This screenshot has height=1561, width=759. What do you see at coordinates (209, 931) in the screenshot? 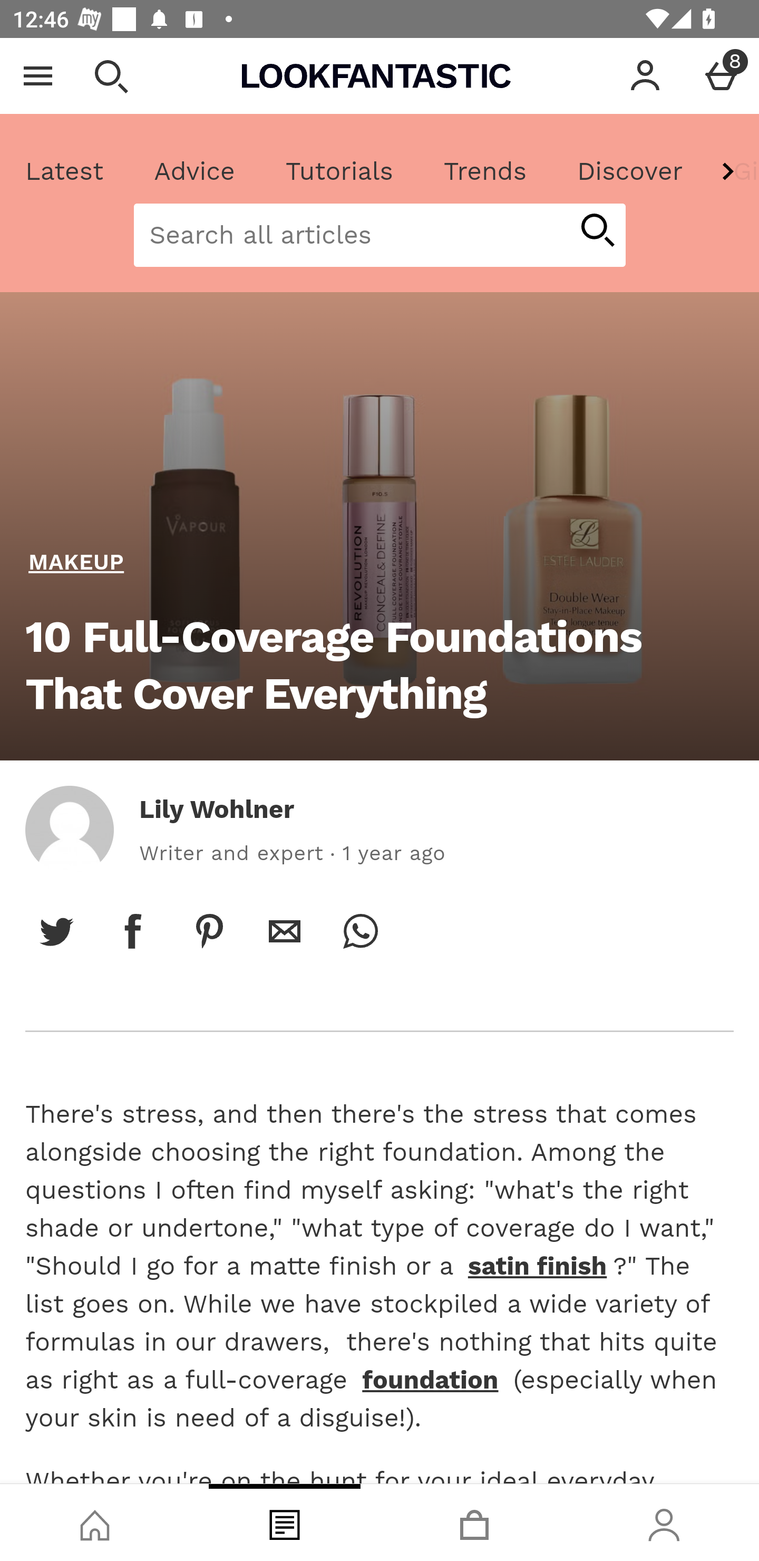
I see `Share this on Pinterest` at bounding box center [209, 931].